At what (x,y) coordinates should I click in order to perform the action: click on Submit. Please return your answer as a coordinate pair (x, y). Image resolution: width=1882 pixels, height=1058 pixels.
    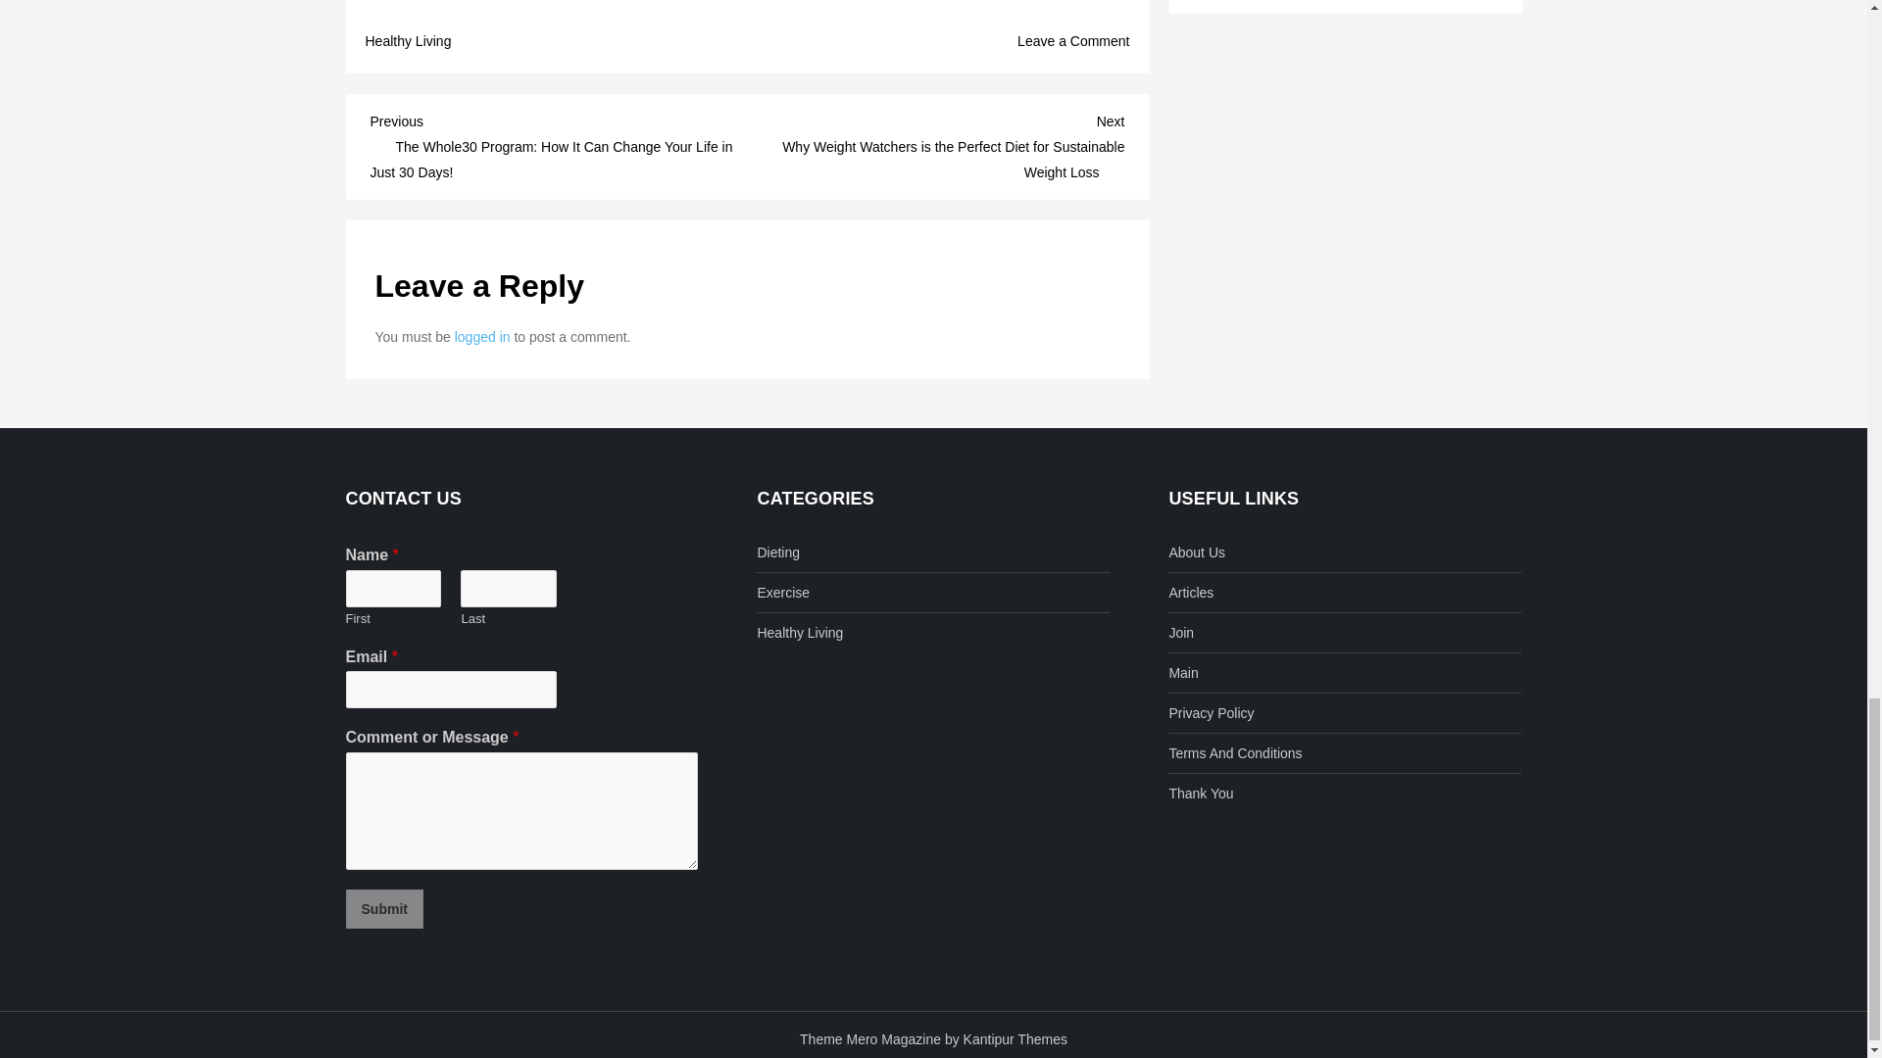
    Looking at the image, I should click on (382, 909).